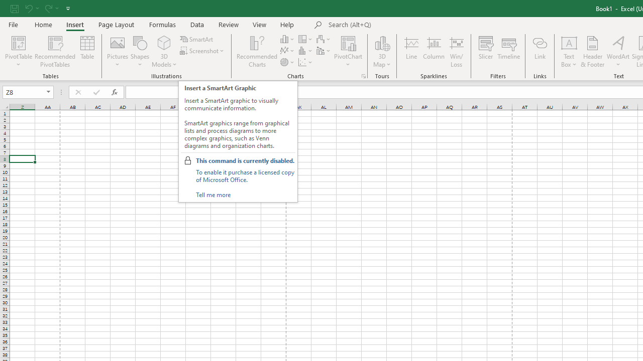  Describe the element at coordinates (349, 51) in the screenshot. I see `PivotChart` at that location.